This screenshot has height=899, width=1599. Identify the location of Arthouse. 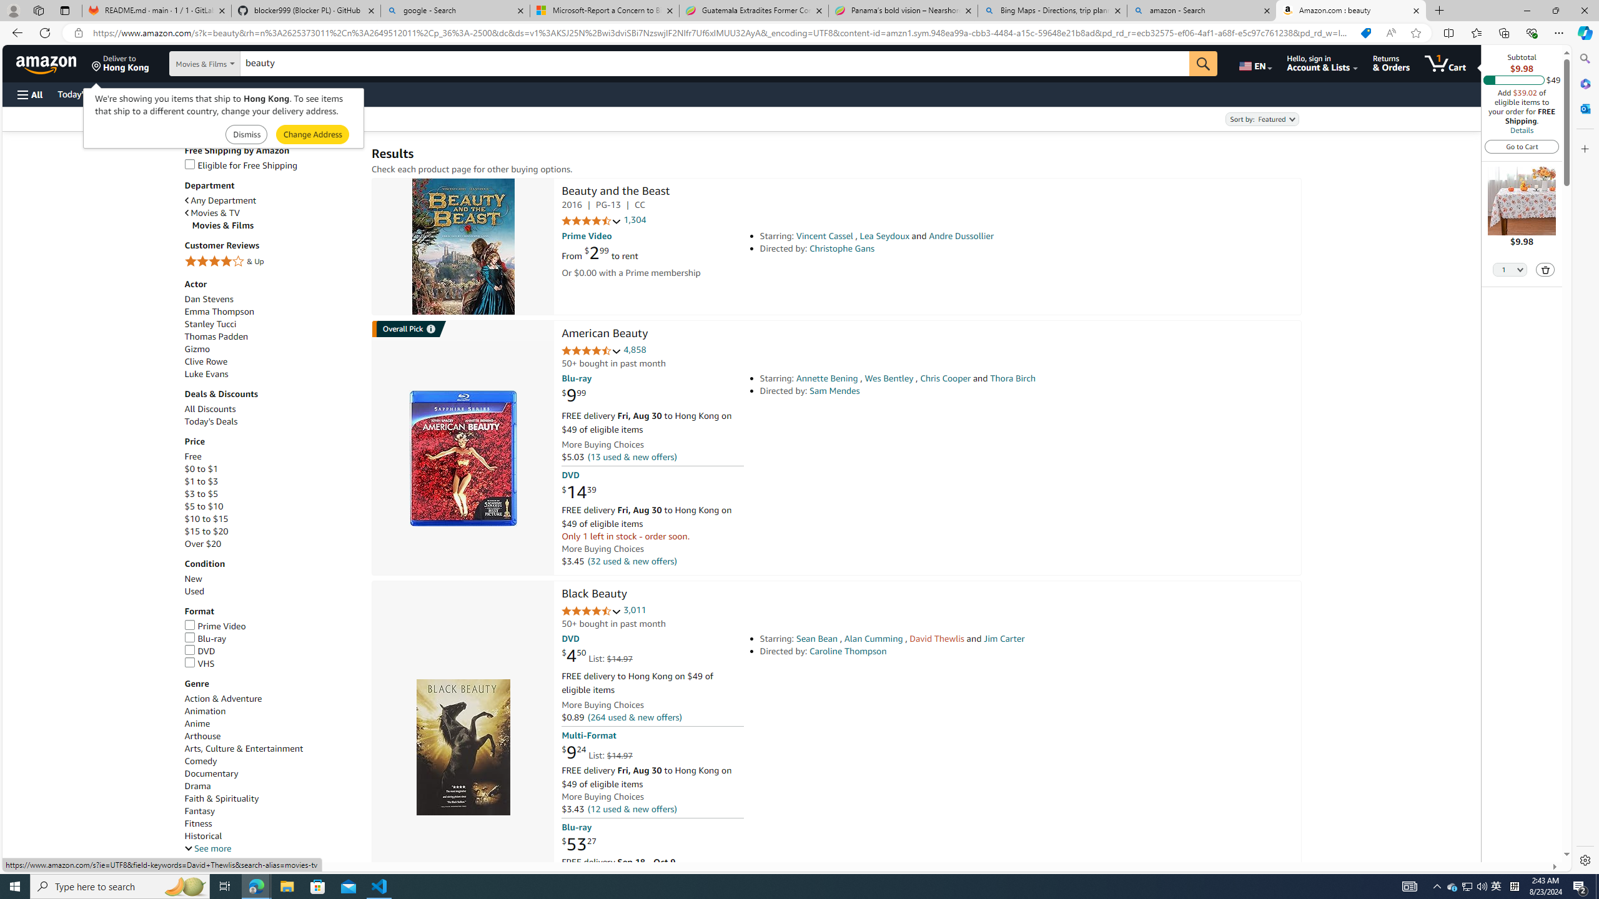
(202, 736).